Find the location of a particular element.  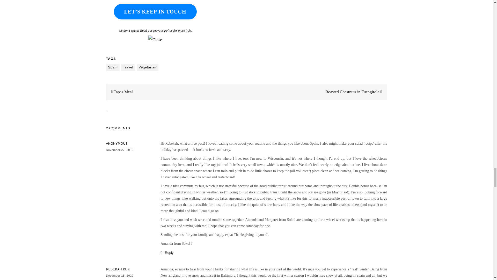

Travel is located at coordinates (128, 67).